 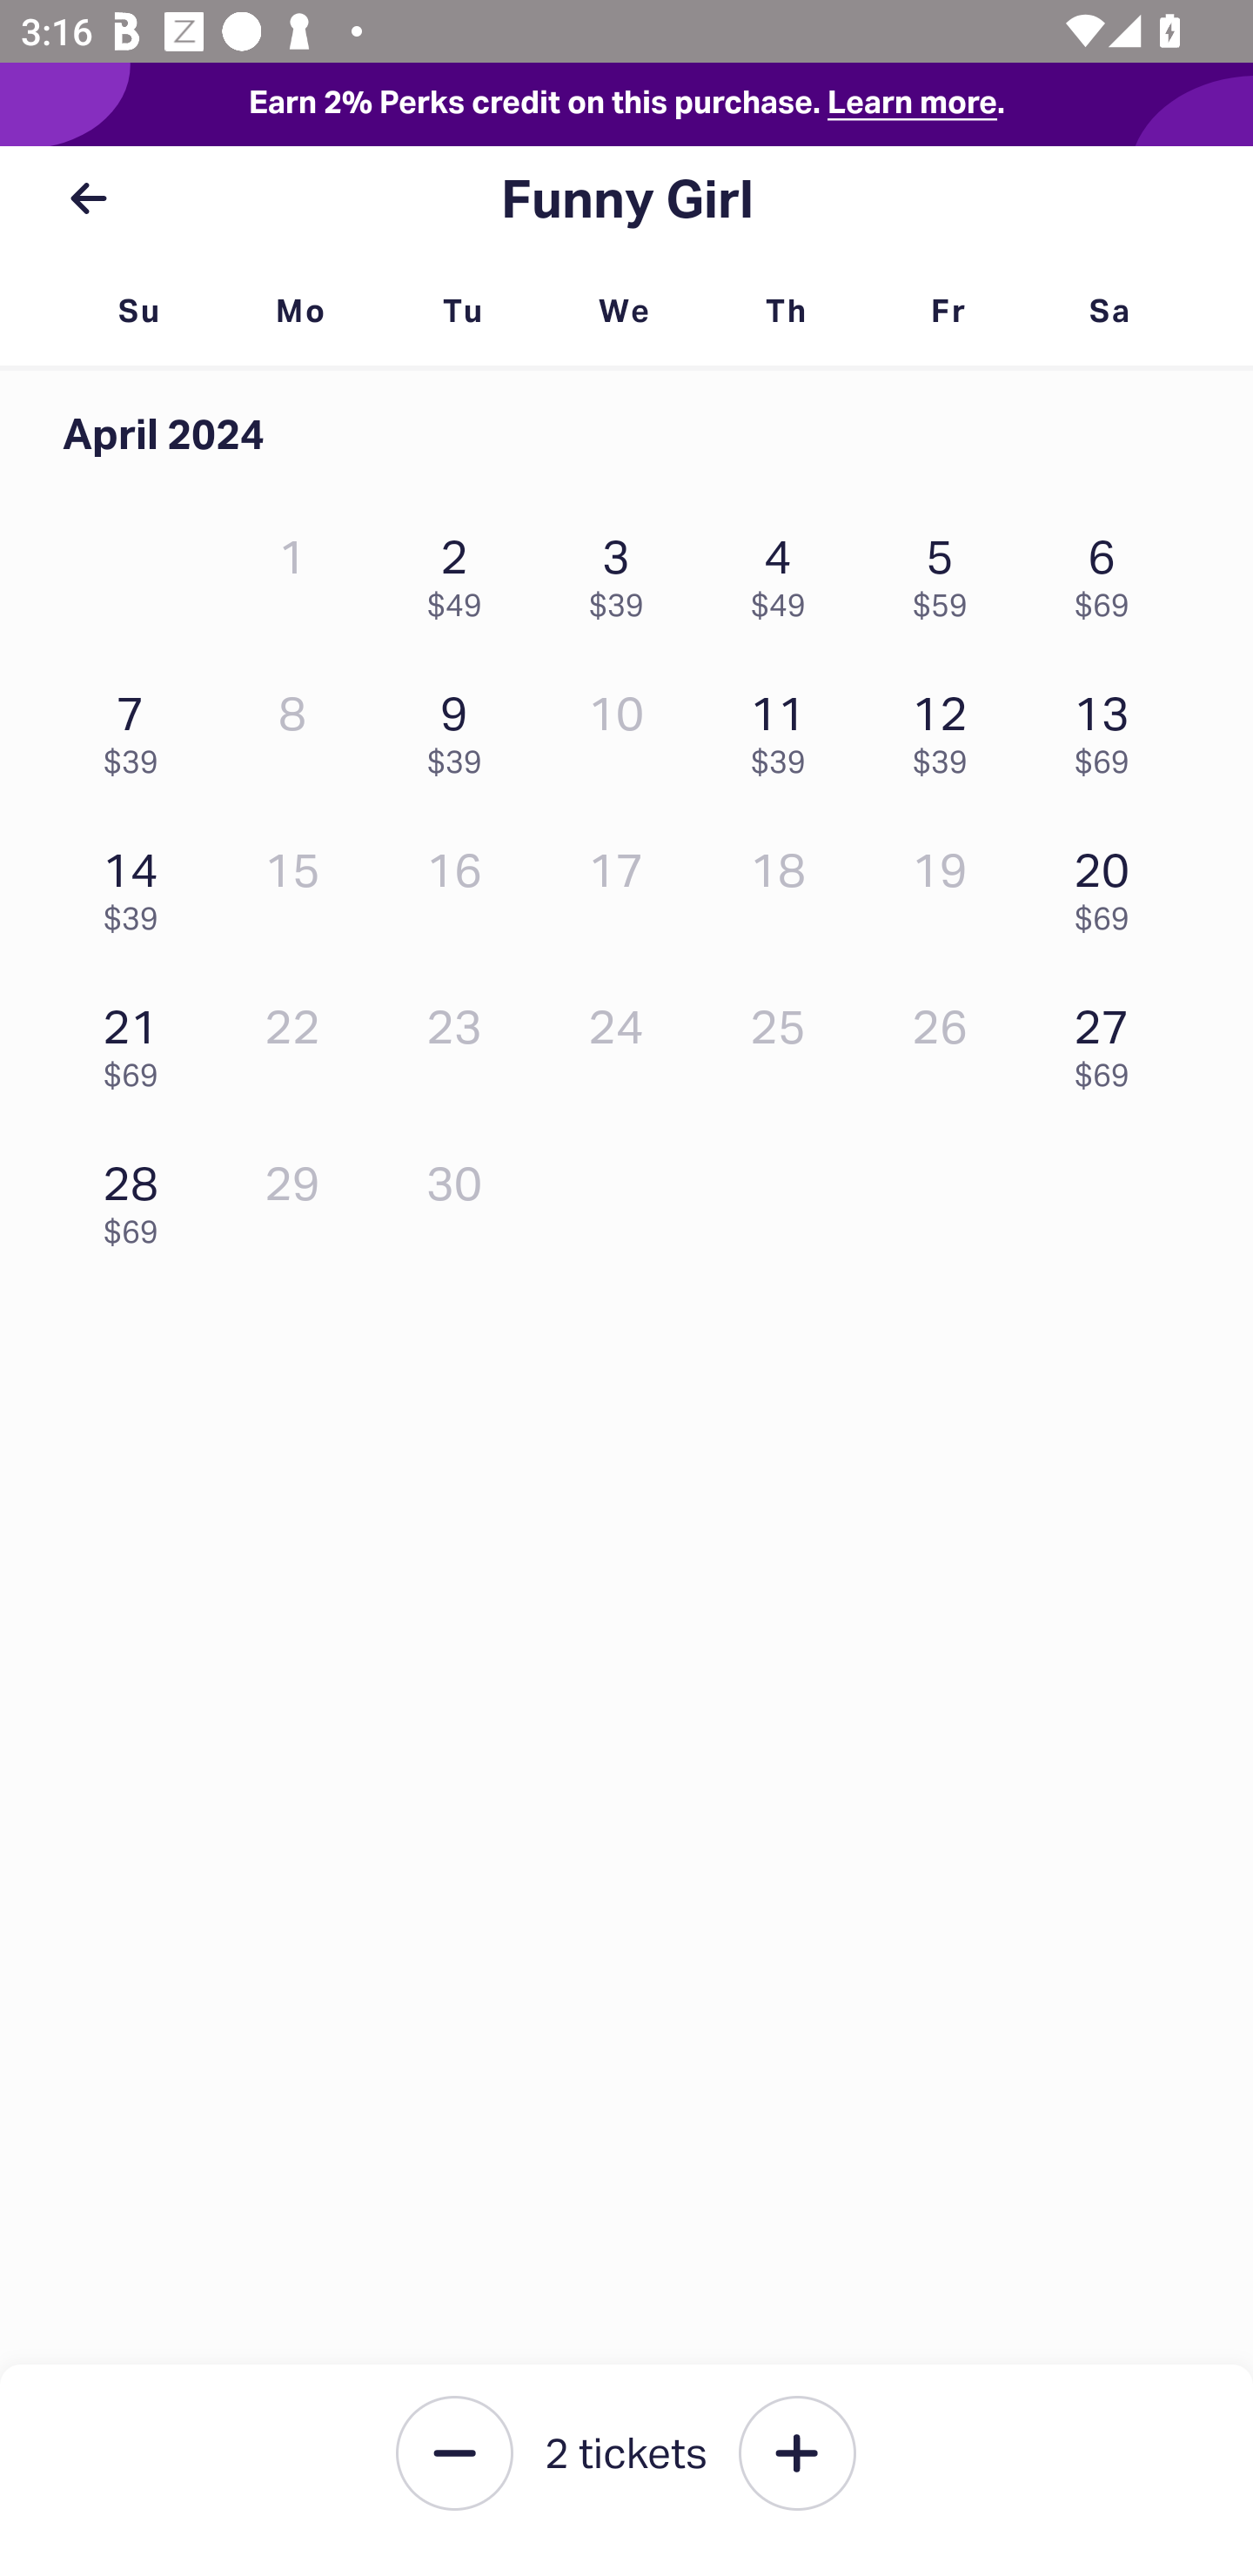 I want to click on 7 $39, so click(x=138, y=728).